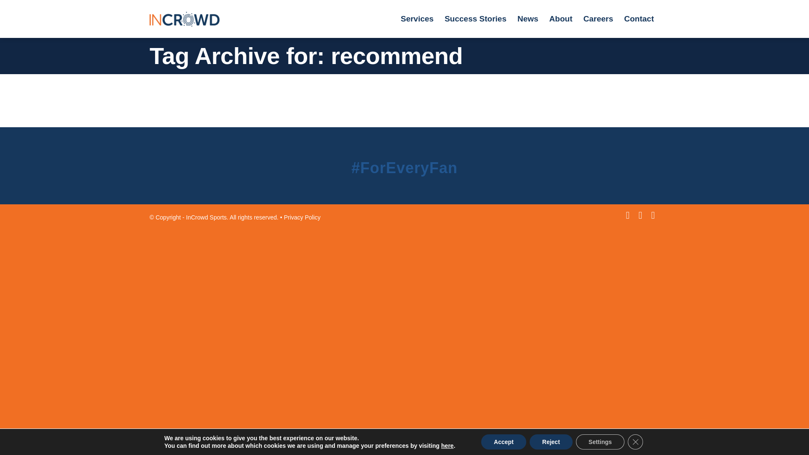  I want to click on Privacy Policy, so click(302, 217).